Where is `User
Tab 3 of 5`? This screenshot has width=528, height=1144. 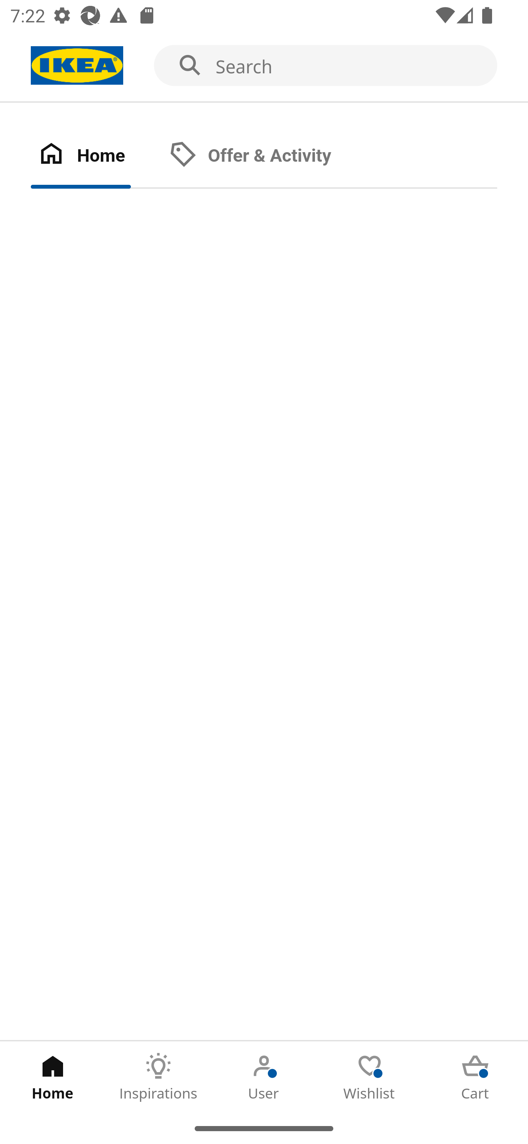 User
Tab 3 of 5 is located at coordinates (264, 1077).